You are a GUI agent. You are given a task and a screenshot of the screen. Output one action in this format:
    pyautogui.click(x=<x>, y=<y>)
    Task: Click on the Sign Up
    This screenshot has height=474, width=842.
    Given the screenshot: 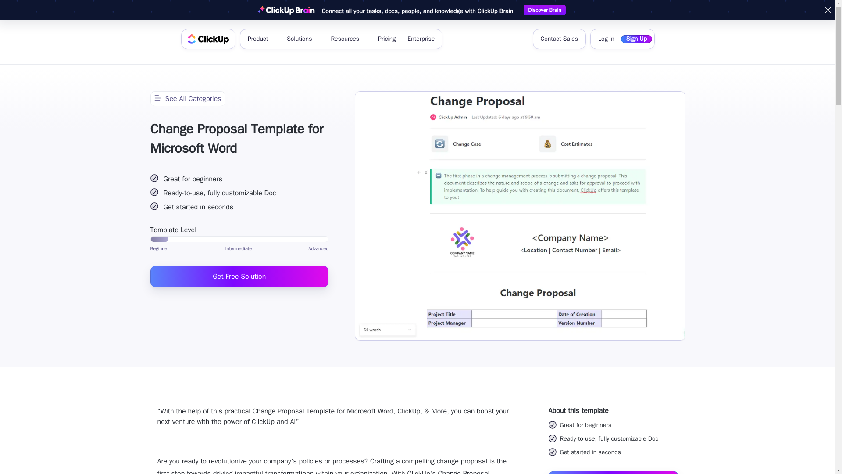 What is the action you would take?
    pyautogui.click(x=636, y=39)
    